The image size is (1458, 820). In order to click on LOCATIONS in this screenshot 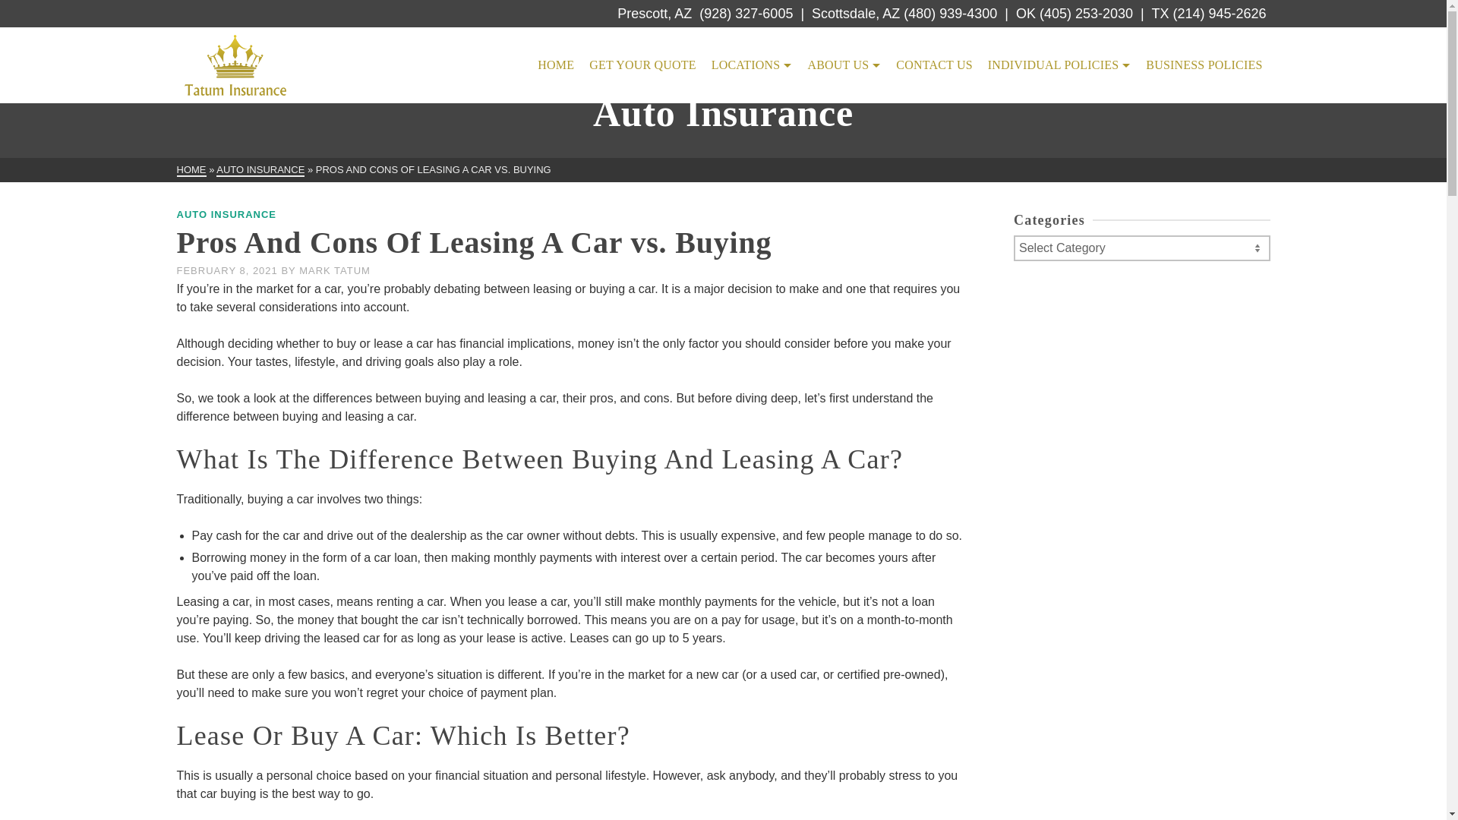, I will do `click(752, 65)`.